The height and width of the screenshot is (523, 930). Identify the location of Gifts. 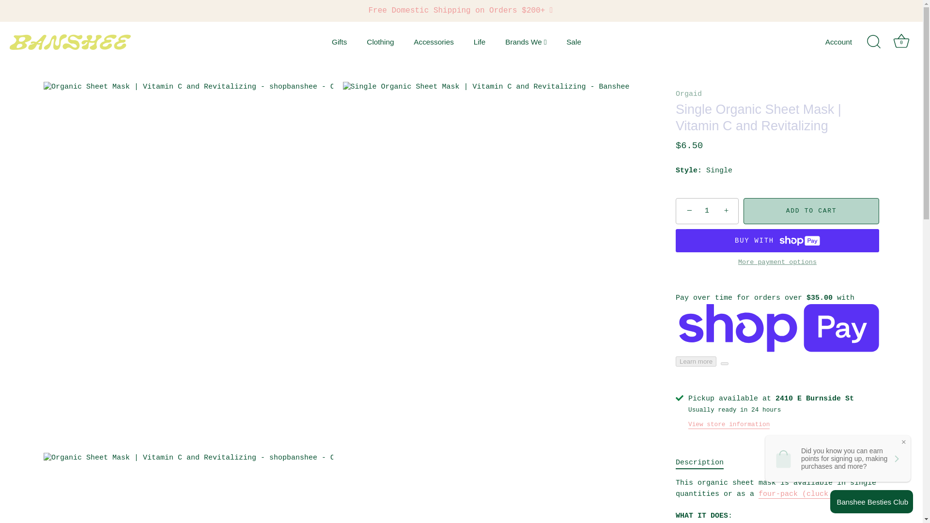
(339, 42).